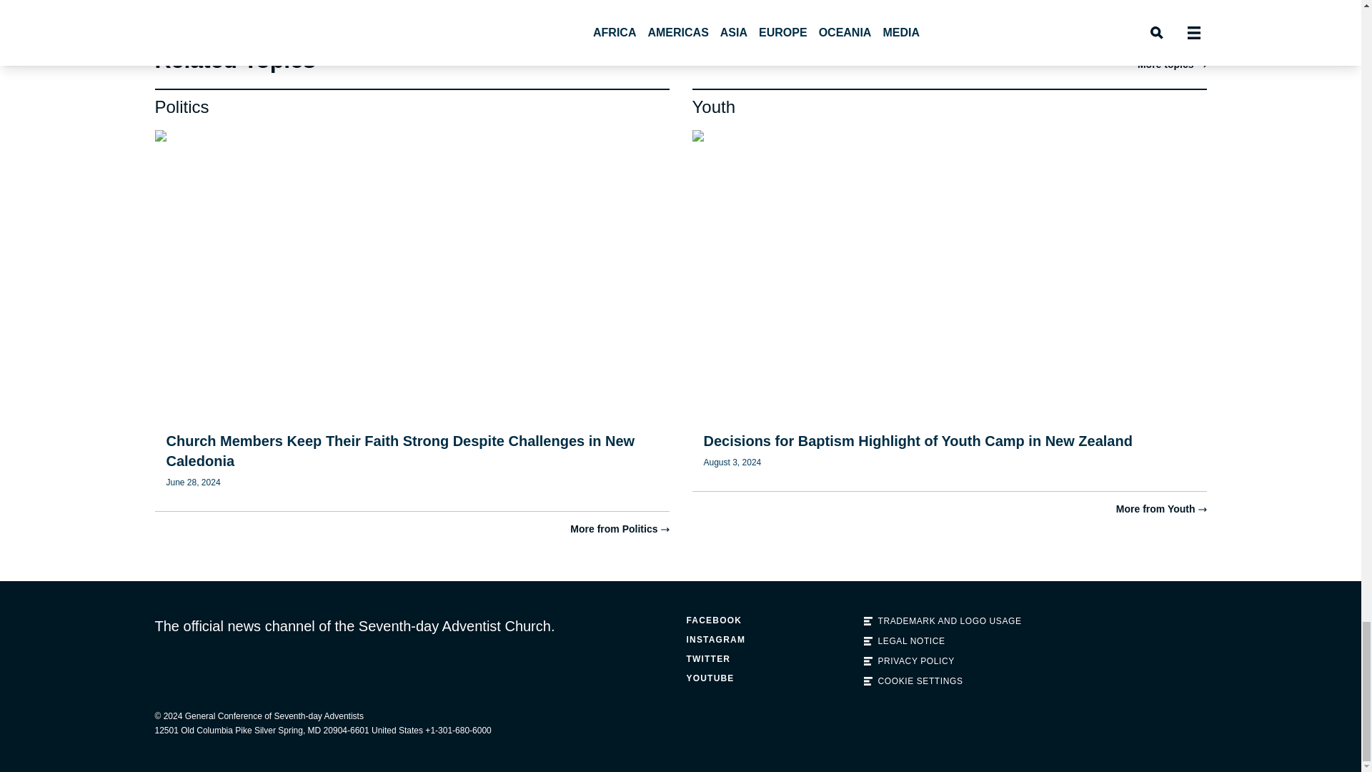 This screenshot has width=1372, height=772. What do you see at coordinates (918, 440) in the screenshot?
I see `Decisions for Baptism Highlight of Youth Camp in New Zealand` at bounding box center [918, 440].